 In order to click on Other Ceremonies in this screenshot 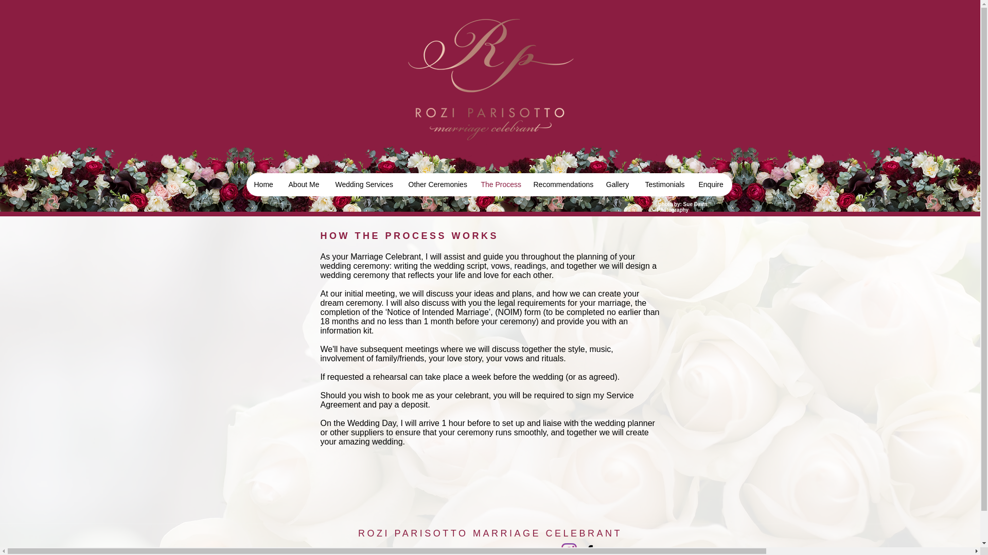, I will do `click(436, 184)`.